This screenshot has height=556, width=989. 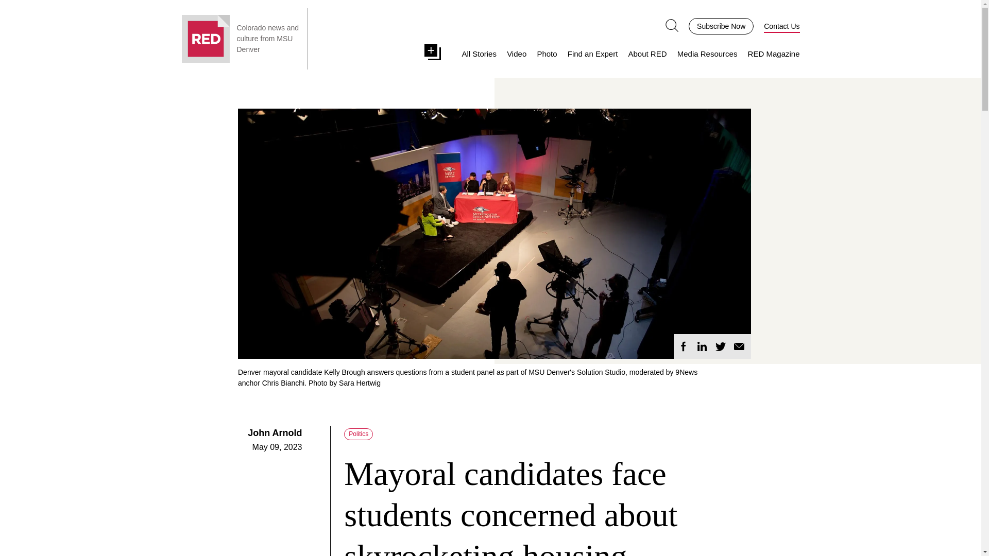 What do you see at coordinates (721, 25) in the screenshot?
I see `Subscribe Now` at bounding box center [721, 25].